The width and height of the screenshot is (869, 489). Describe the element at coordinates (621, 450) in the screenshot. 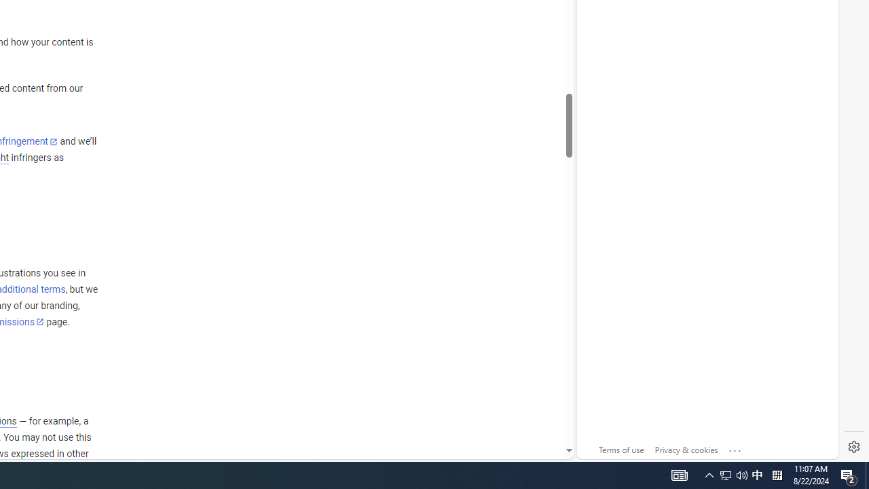

I see `Terms of use` at that location.